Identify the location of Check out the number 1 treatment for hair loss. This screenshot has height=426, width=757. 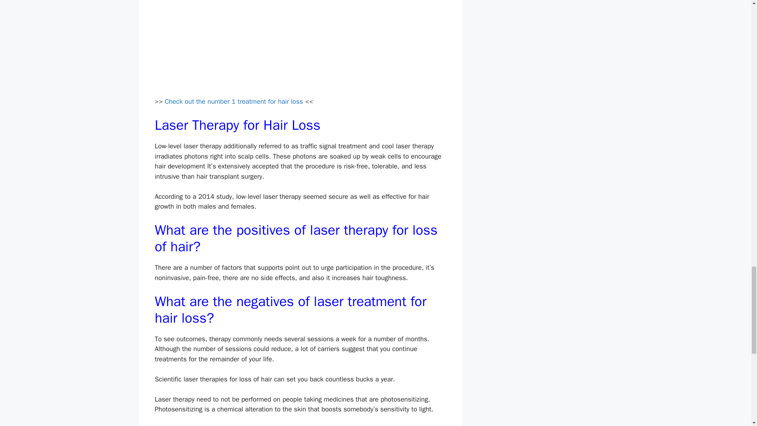
(234, 101).